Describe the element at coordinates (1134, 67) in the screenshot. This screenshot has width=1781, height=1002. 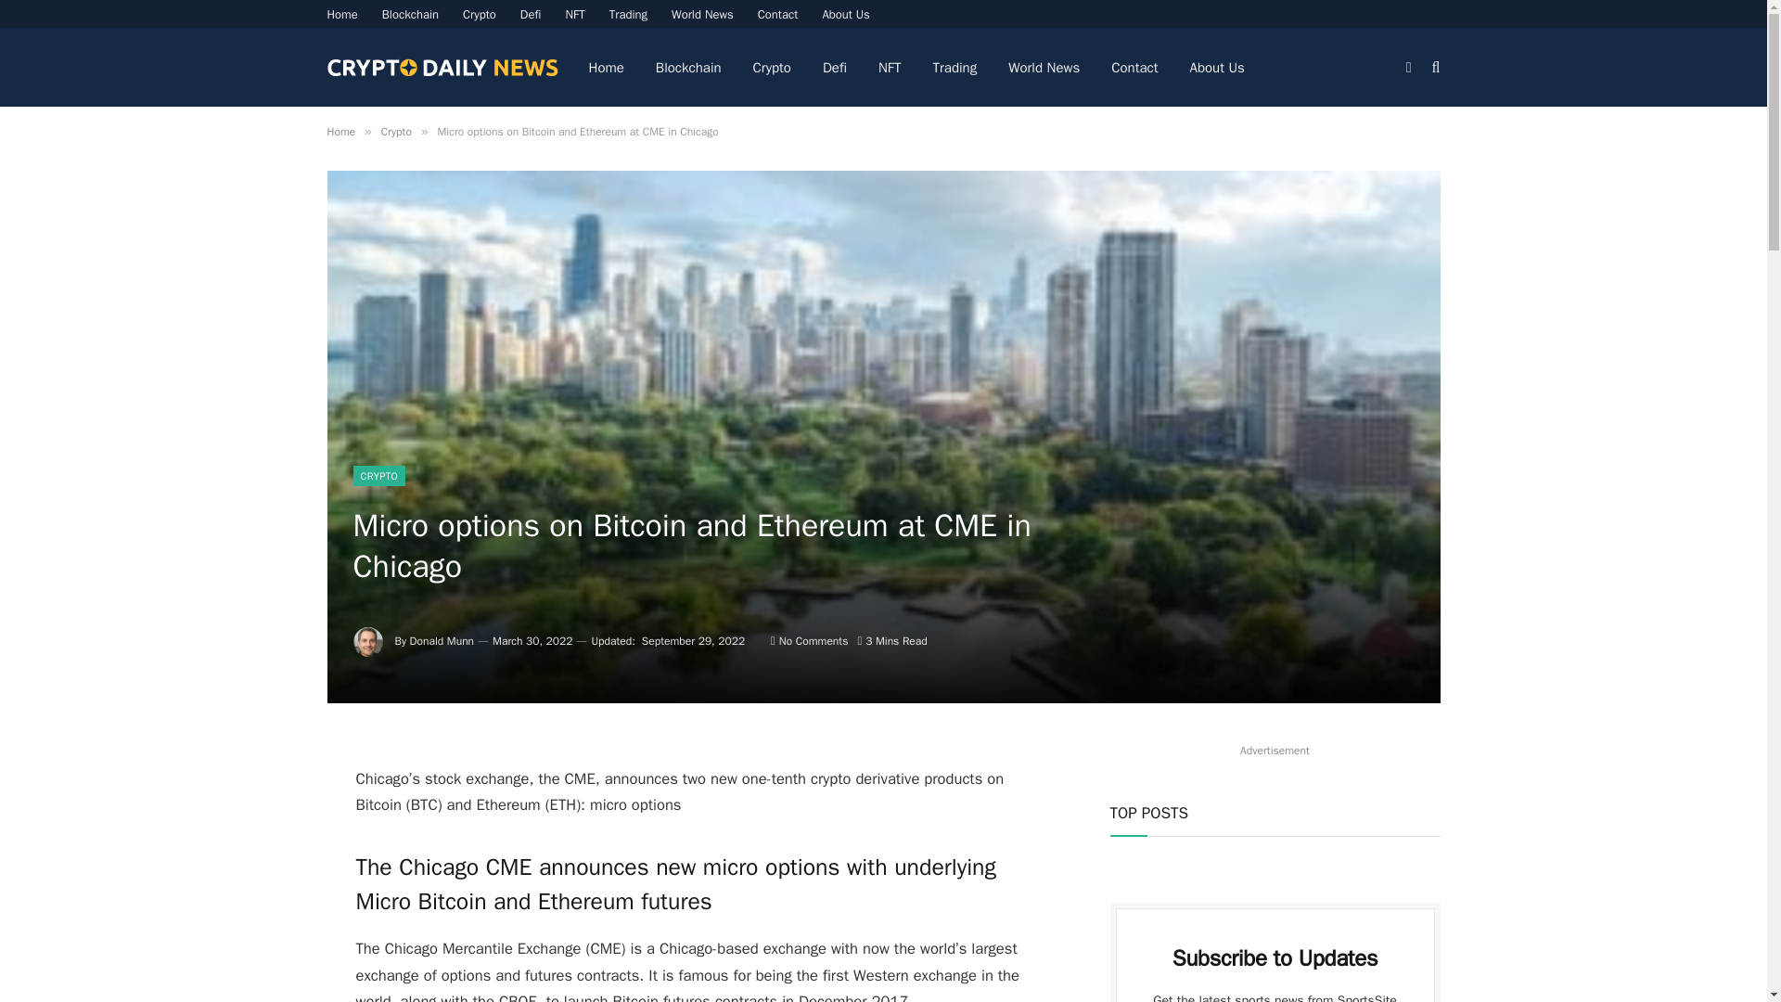
I see `Contact` at that location.